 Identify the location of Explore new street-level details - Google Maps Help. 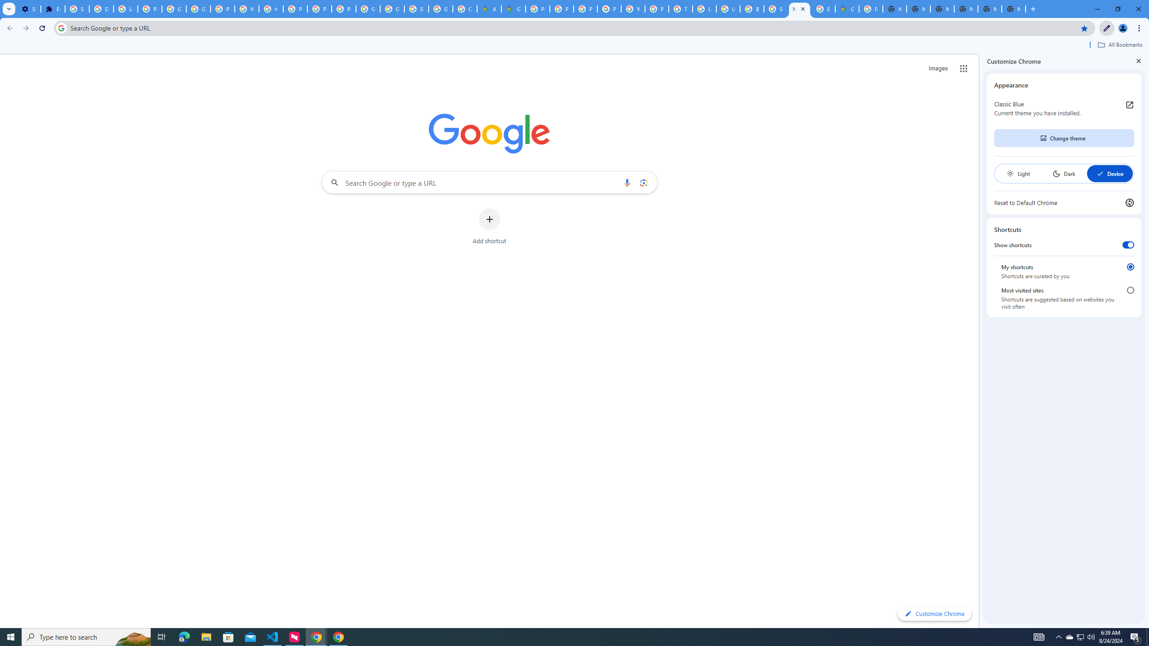
(823, 9).